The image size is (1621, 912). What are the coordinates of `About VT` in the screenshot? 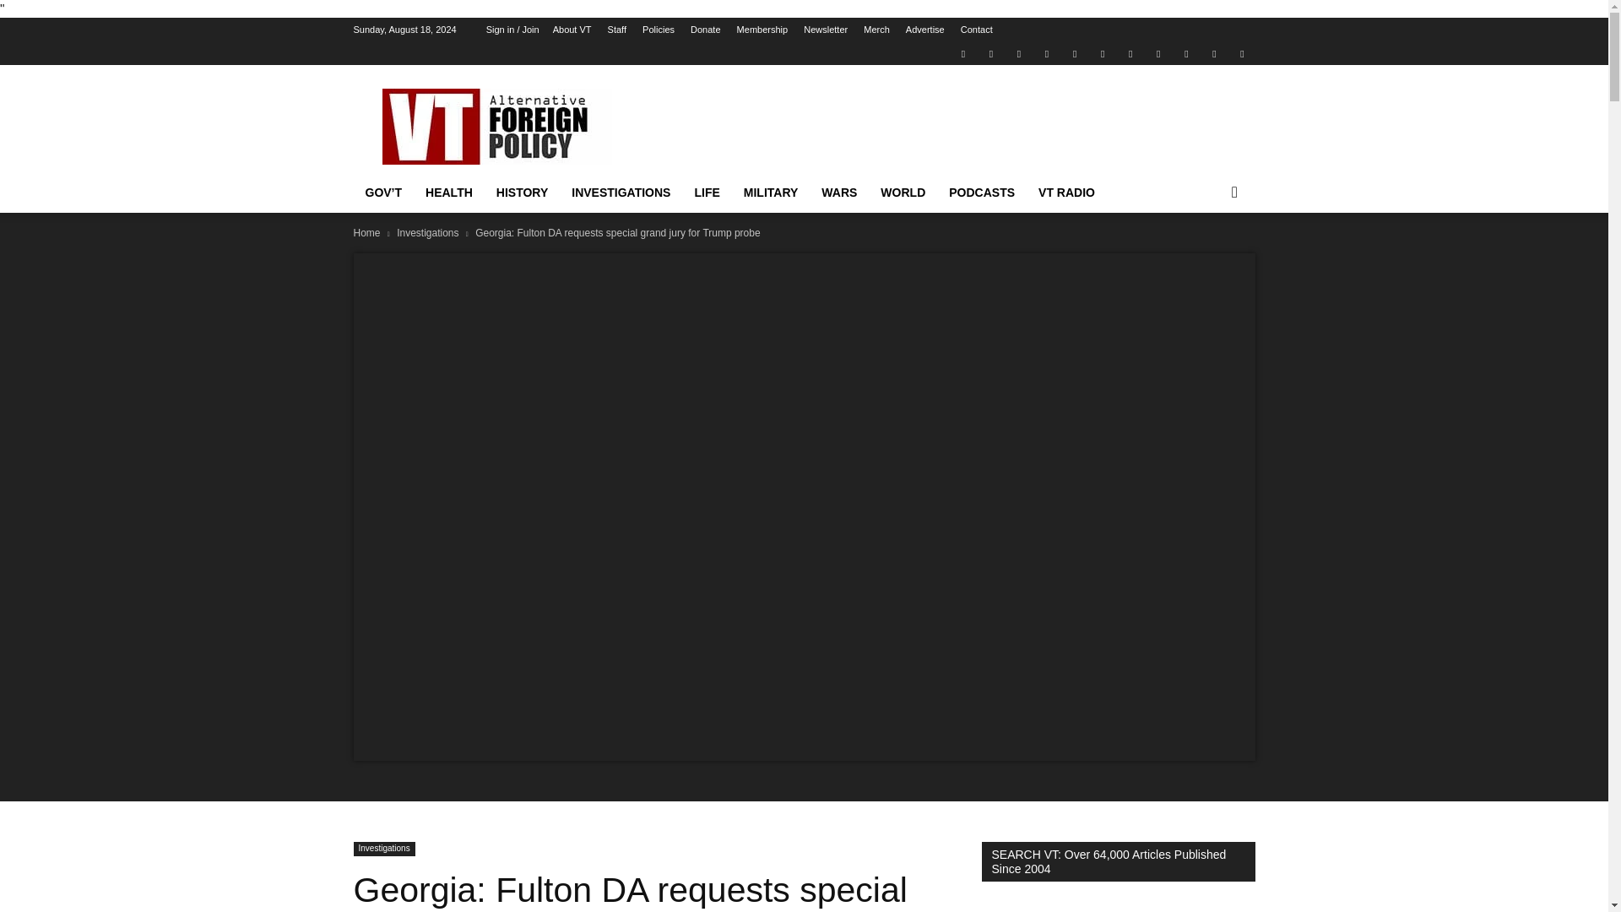 It's located at (572, 30).